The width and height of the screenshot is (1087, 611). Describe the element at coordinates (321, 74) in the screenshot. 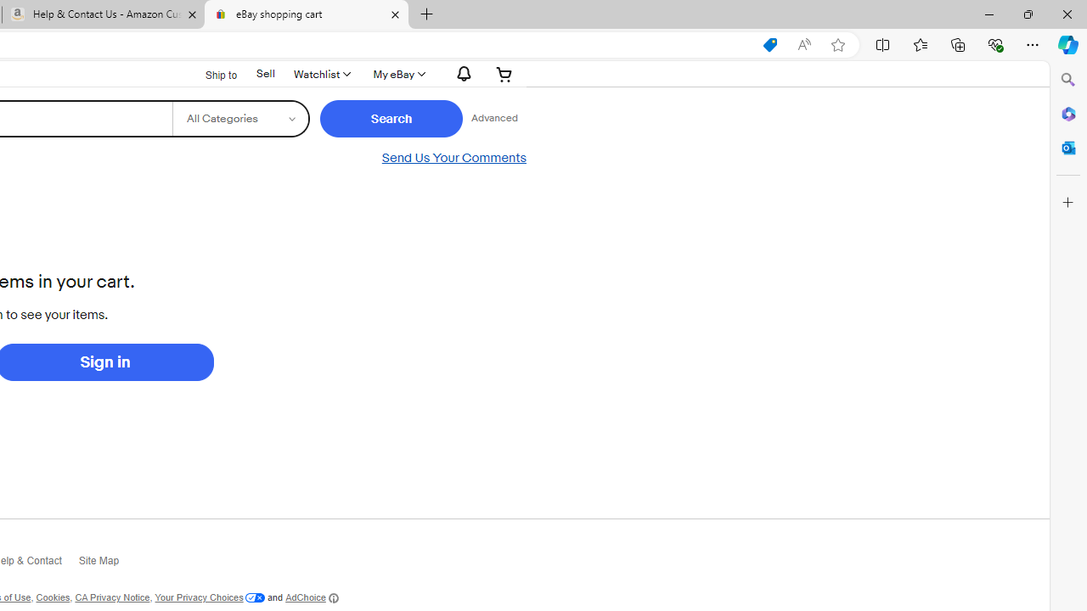

I see `WatchlistExpand Watch List` at that location.